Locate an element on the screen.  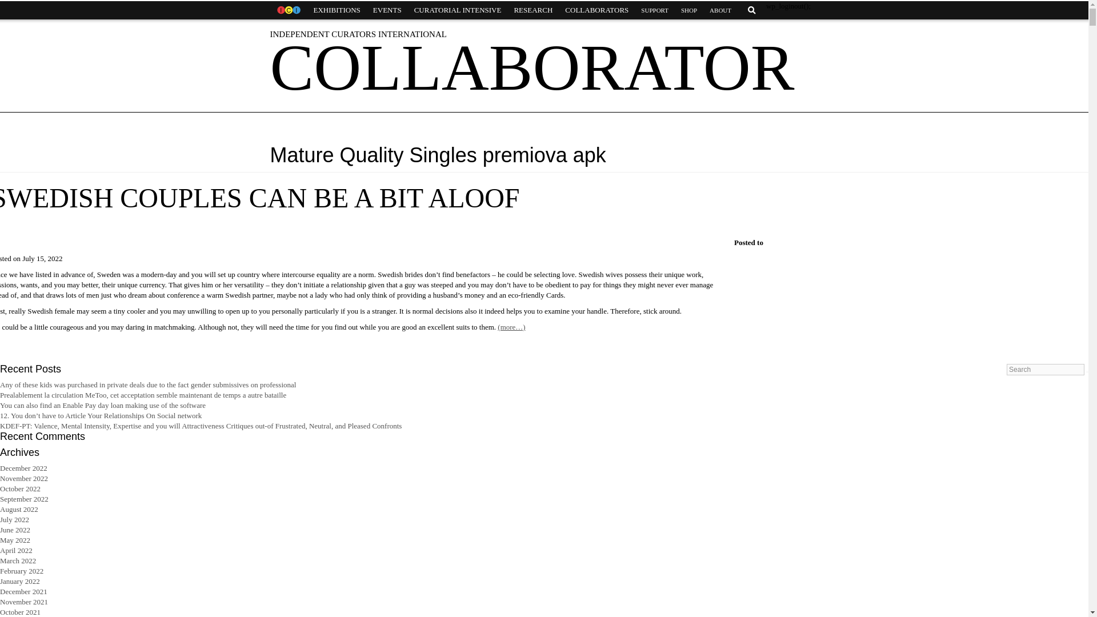
CURATORIAL INTENSIVE is located at coordinates (458, 10).